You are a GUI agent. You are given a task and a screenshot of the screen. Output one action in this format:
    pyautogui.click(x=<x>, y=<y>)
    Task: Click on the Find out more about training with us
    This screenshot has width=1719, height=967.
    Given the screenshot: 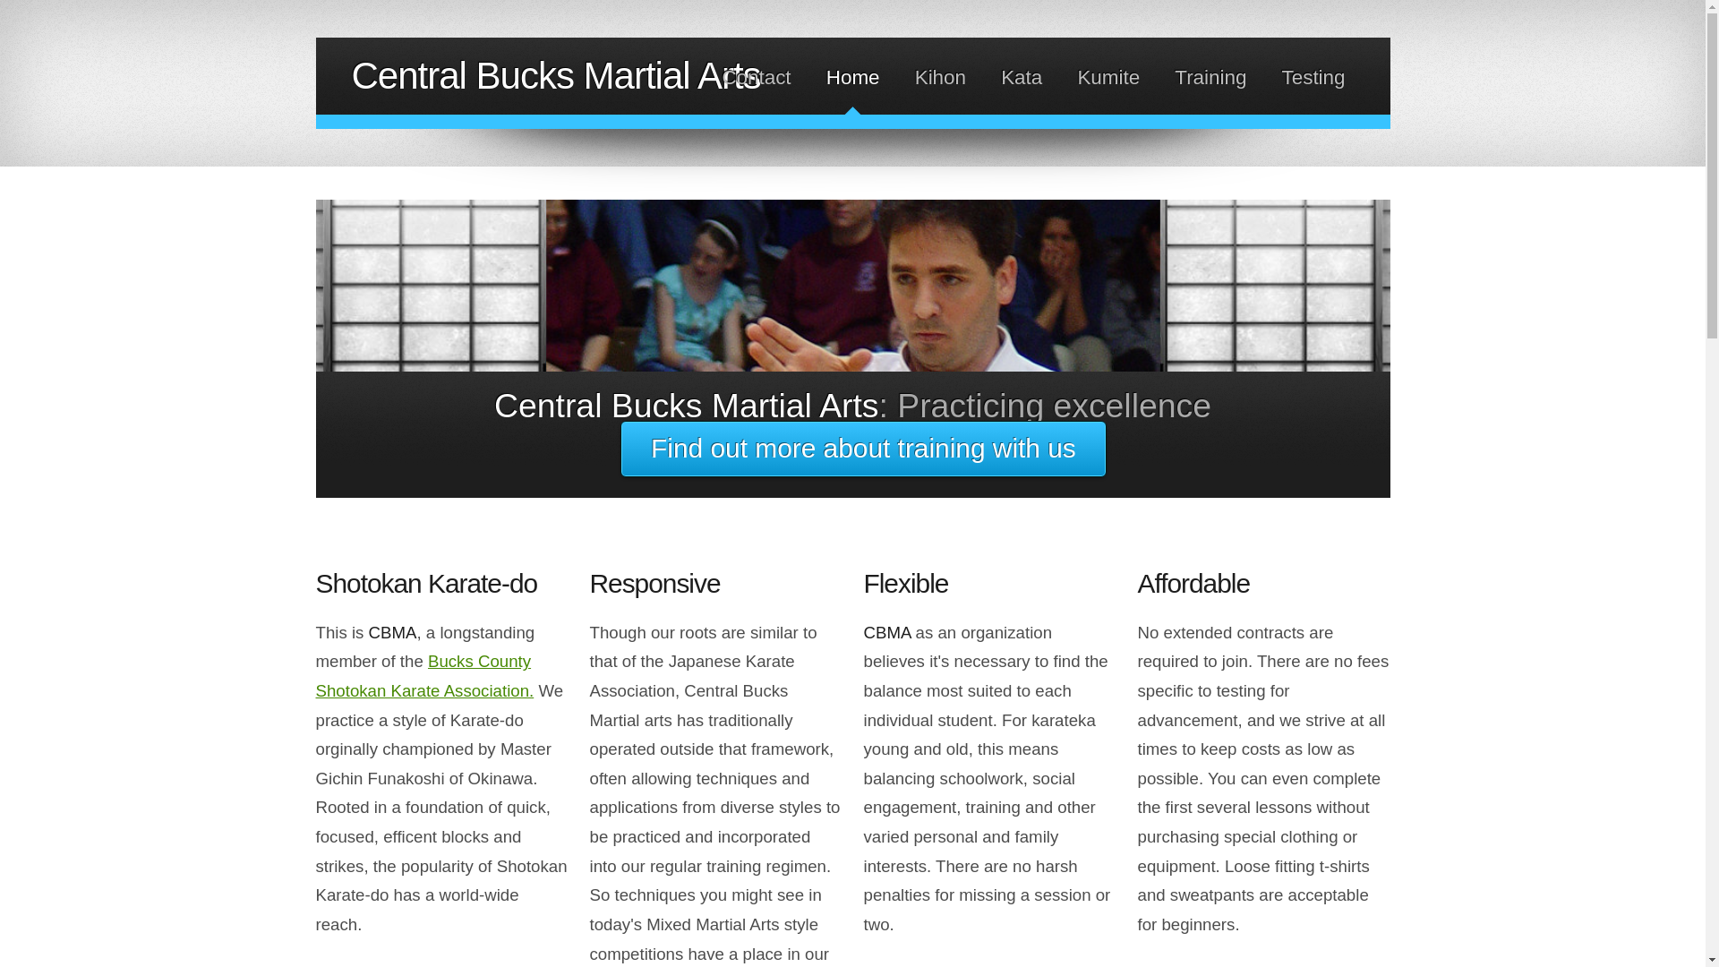 What is the action you would take?
    pyautogui.click(x=863, y=449)
    